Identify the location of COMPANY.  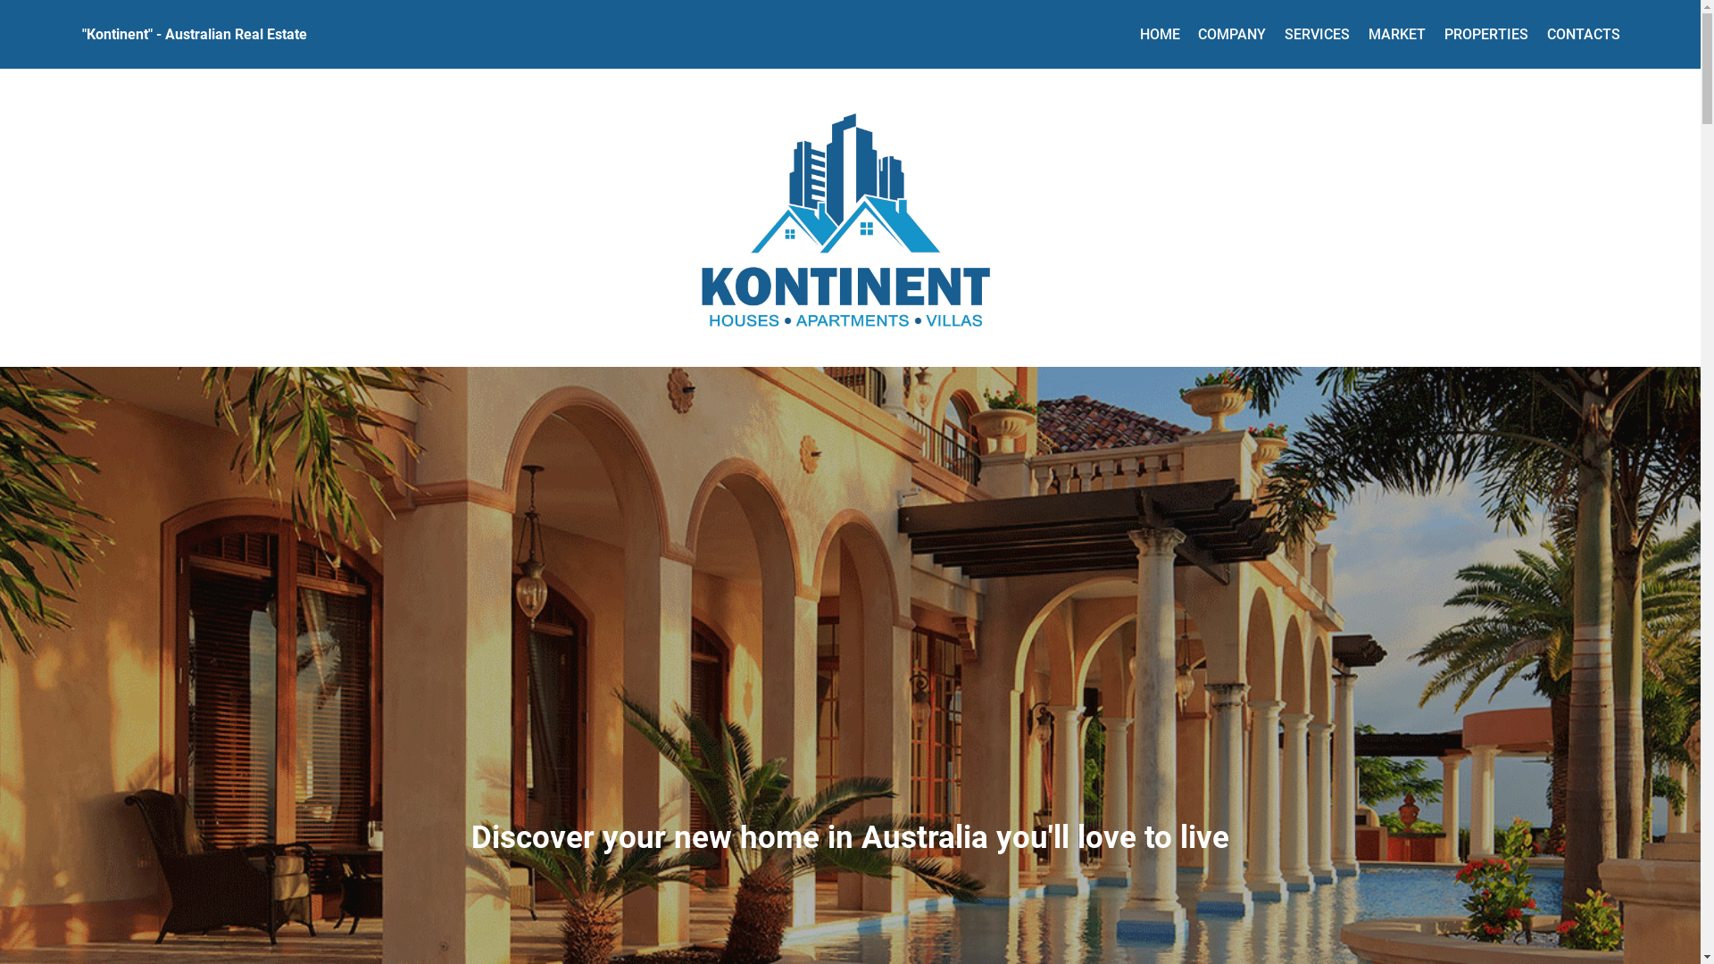
(1232, 34).